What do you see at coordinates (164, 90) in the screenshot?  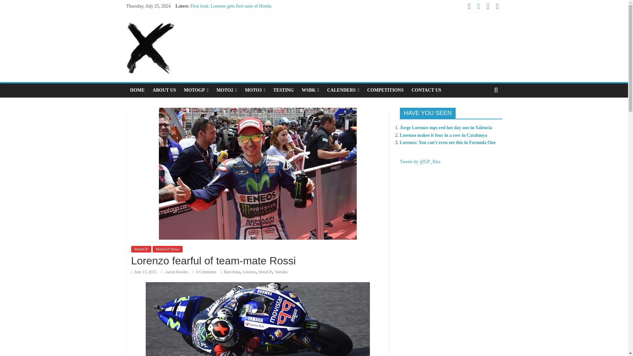 I see `ABOUT US` at bounding box center [164, 90].